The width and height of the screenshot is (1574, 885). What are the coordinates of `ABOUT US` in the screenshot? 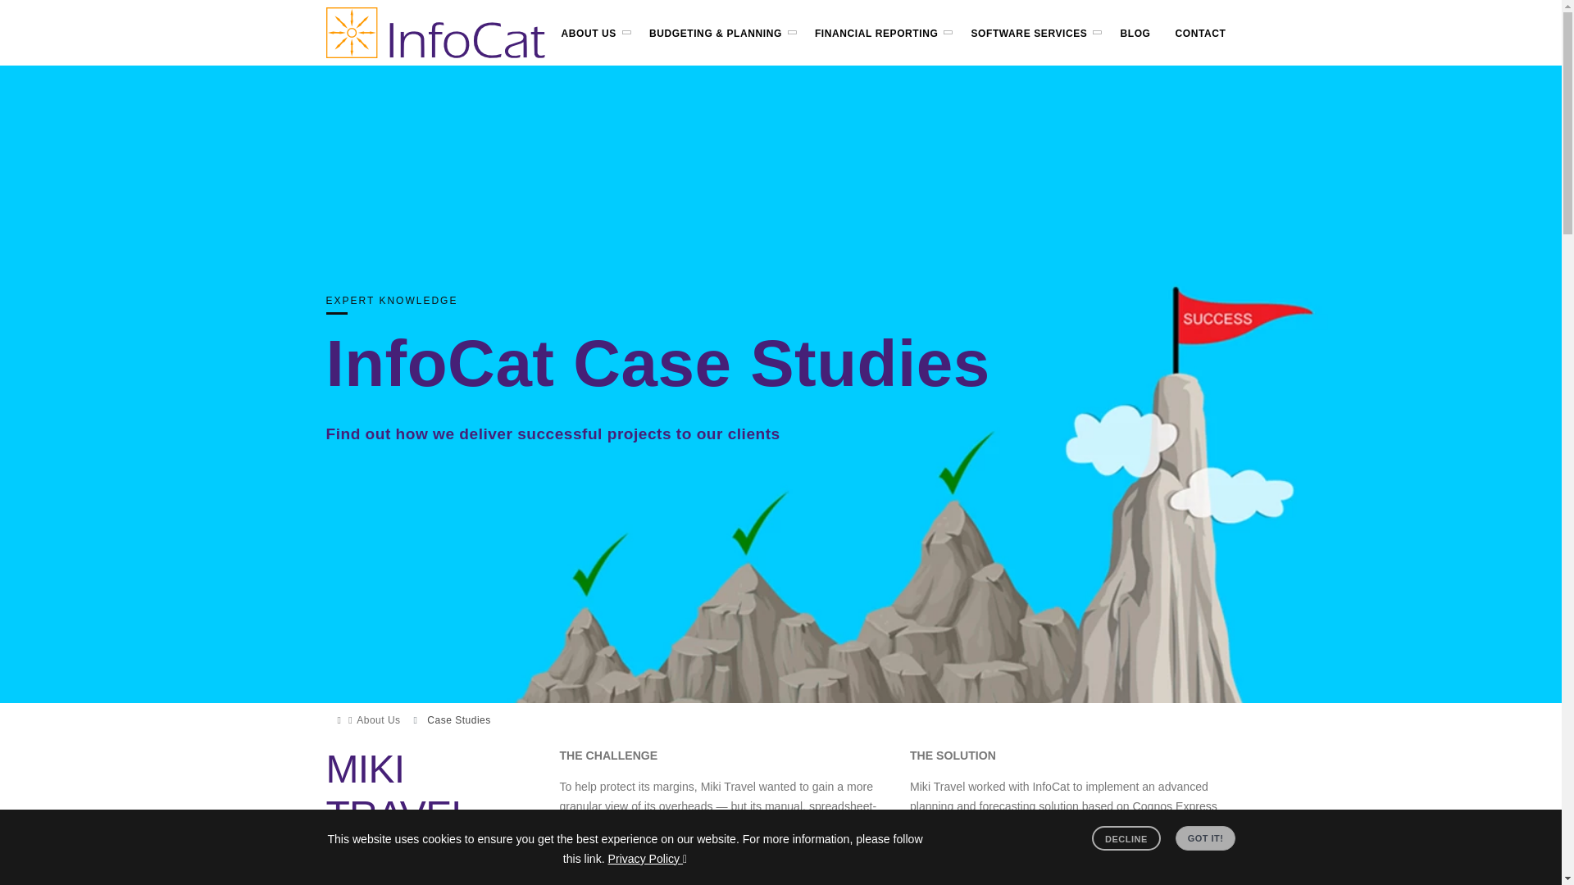 It's located at (588, 33).